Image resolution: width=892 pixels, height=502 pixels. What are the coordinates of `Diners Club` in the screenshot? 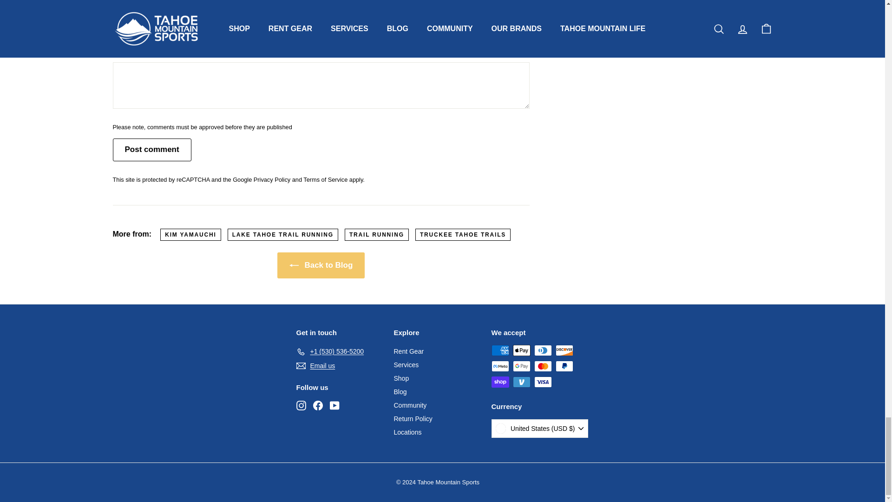 It's located at (543, 350).